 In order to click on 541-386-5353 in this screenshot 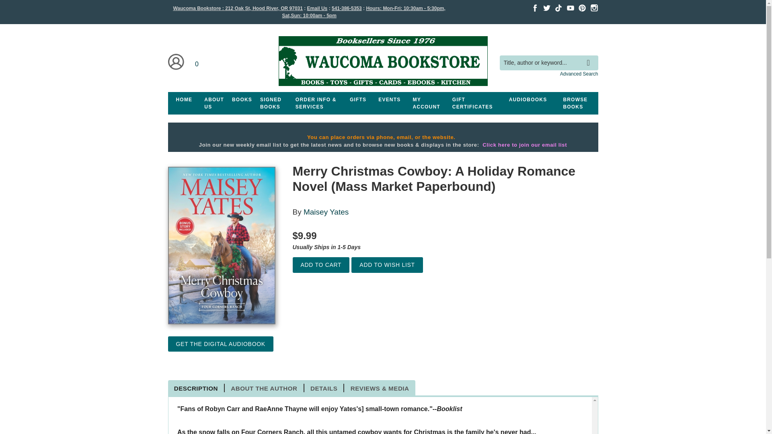, I will do `click(347, 8)`.